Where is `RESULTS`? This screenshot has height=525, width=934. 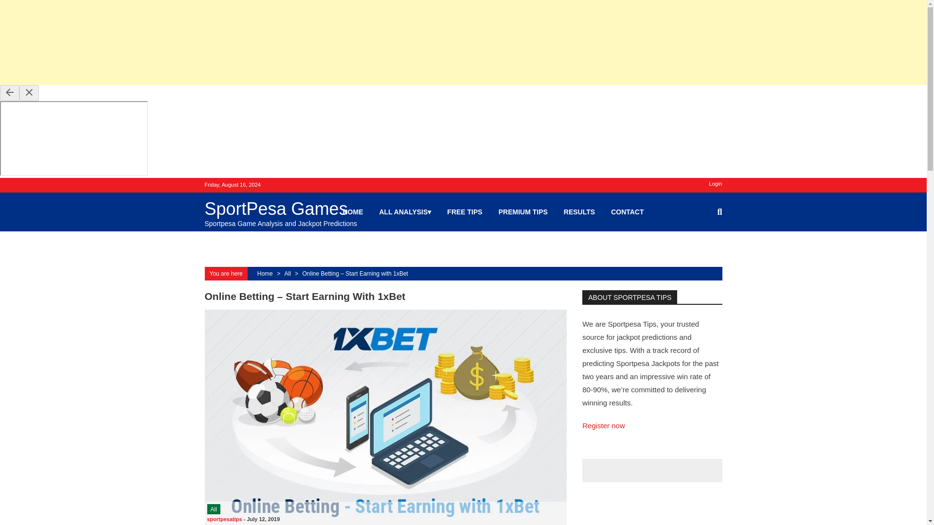 RESULTS is located at coordinates (579, 211).